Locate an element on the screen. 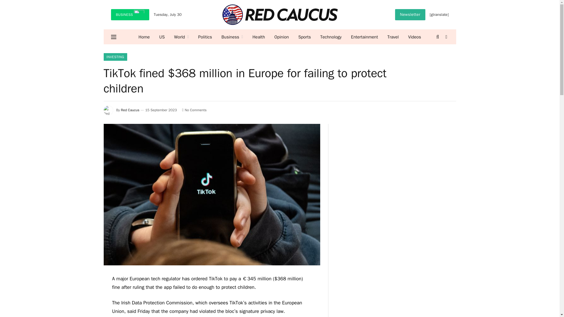 Image resolution: width=564 pixels, height=317 pixels. World is located at coordinates (182, 37).